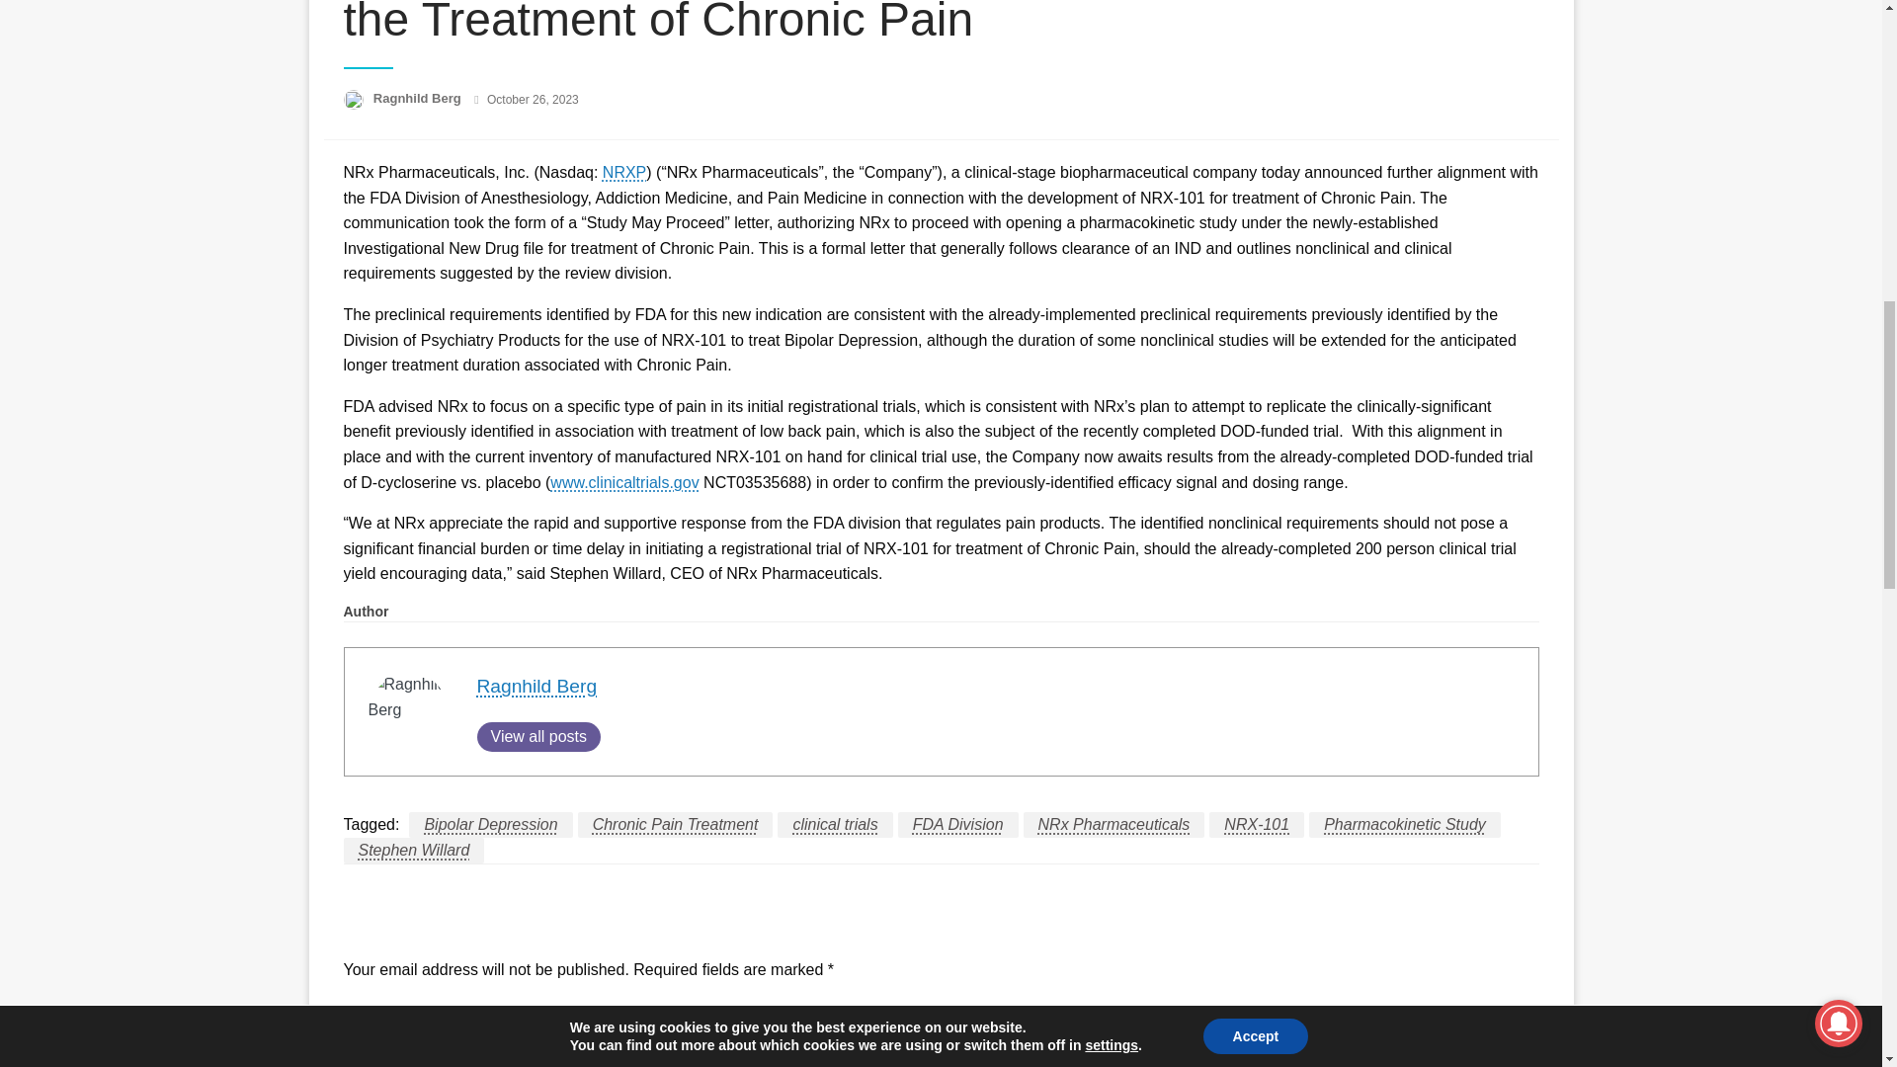 The height and width of the screenshot is (1067, 1897). I want to click on NRXP, so click(624, 172).